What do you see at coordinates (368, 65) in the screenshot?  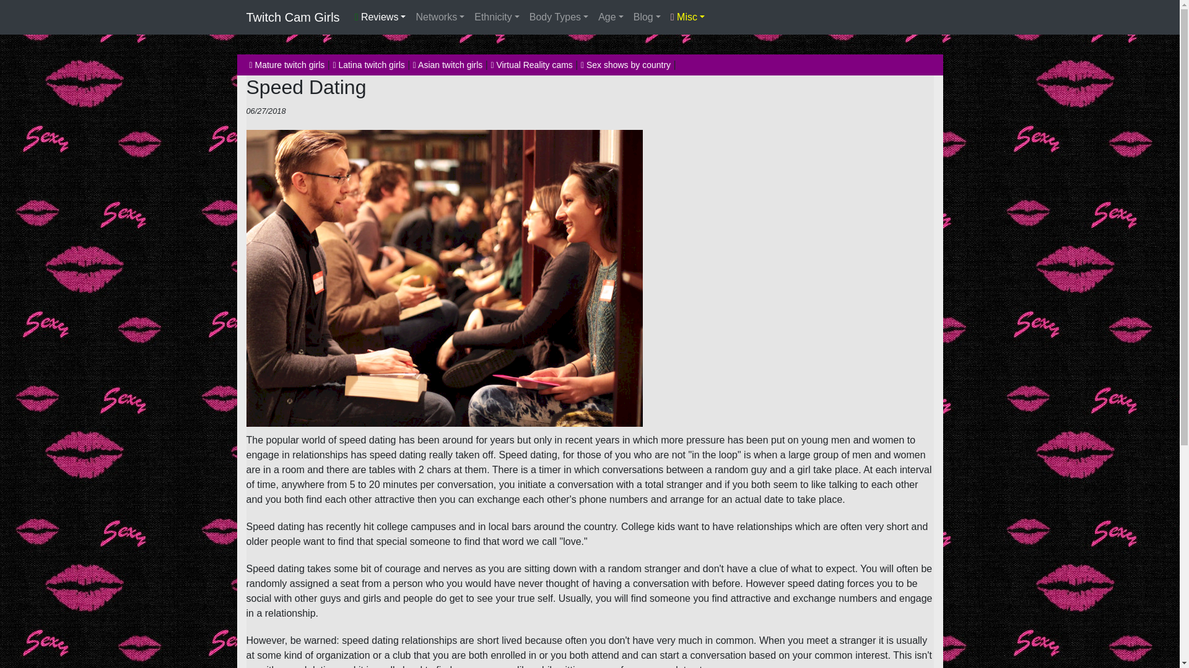 I see `latina twitch girls` at bounding box center [368, 65].